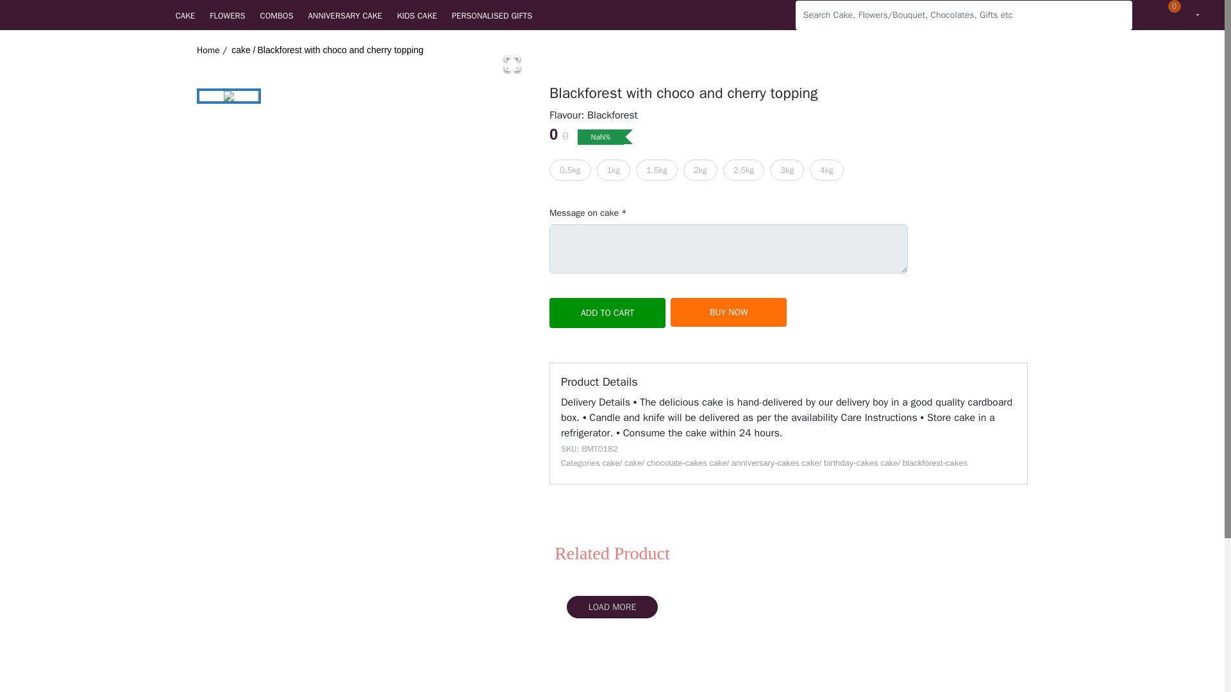  I want to click on COMBOS, so click(284, 15).